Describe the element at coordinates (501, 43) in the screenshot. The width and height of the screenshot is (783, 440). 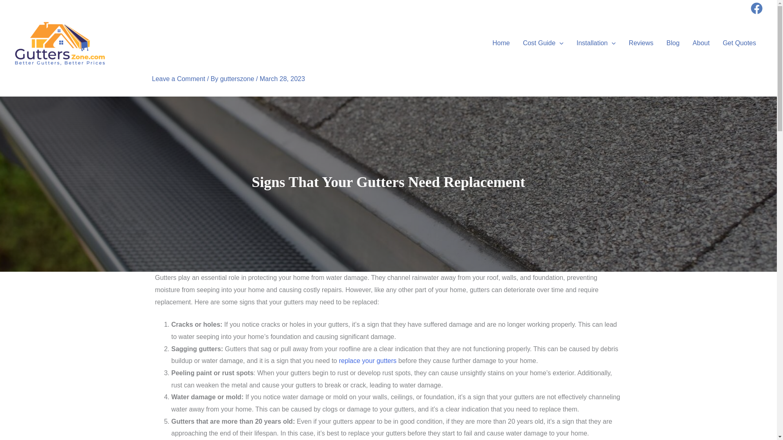
I see `Home` at that location.